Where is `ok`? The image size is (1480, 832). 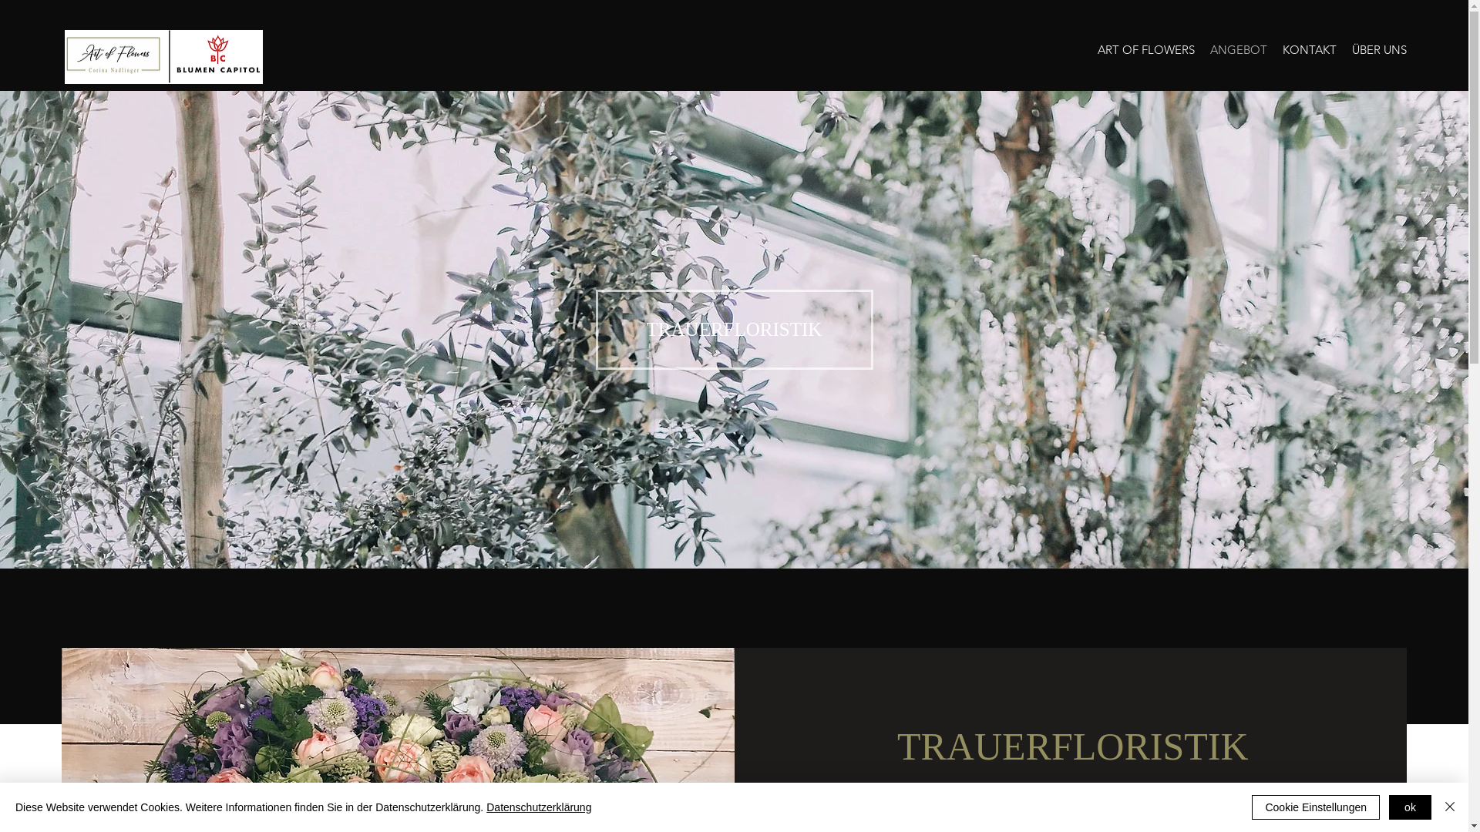 ok is located at coordinates (1411, 807).